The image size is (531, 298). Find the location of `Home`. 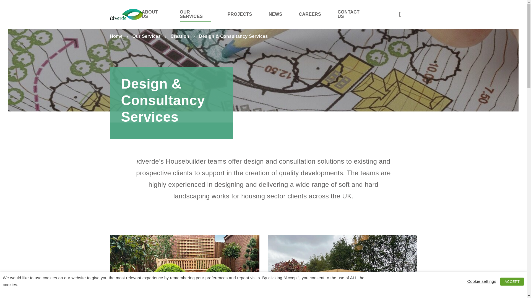

Home is located at coordinates (116, 36).